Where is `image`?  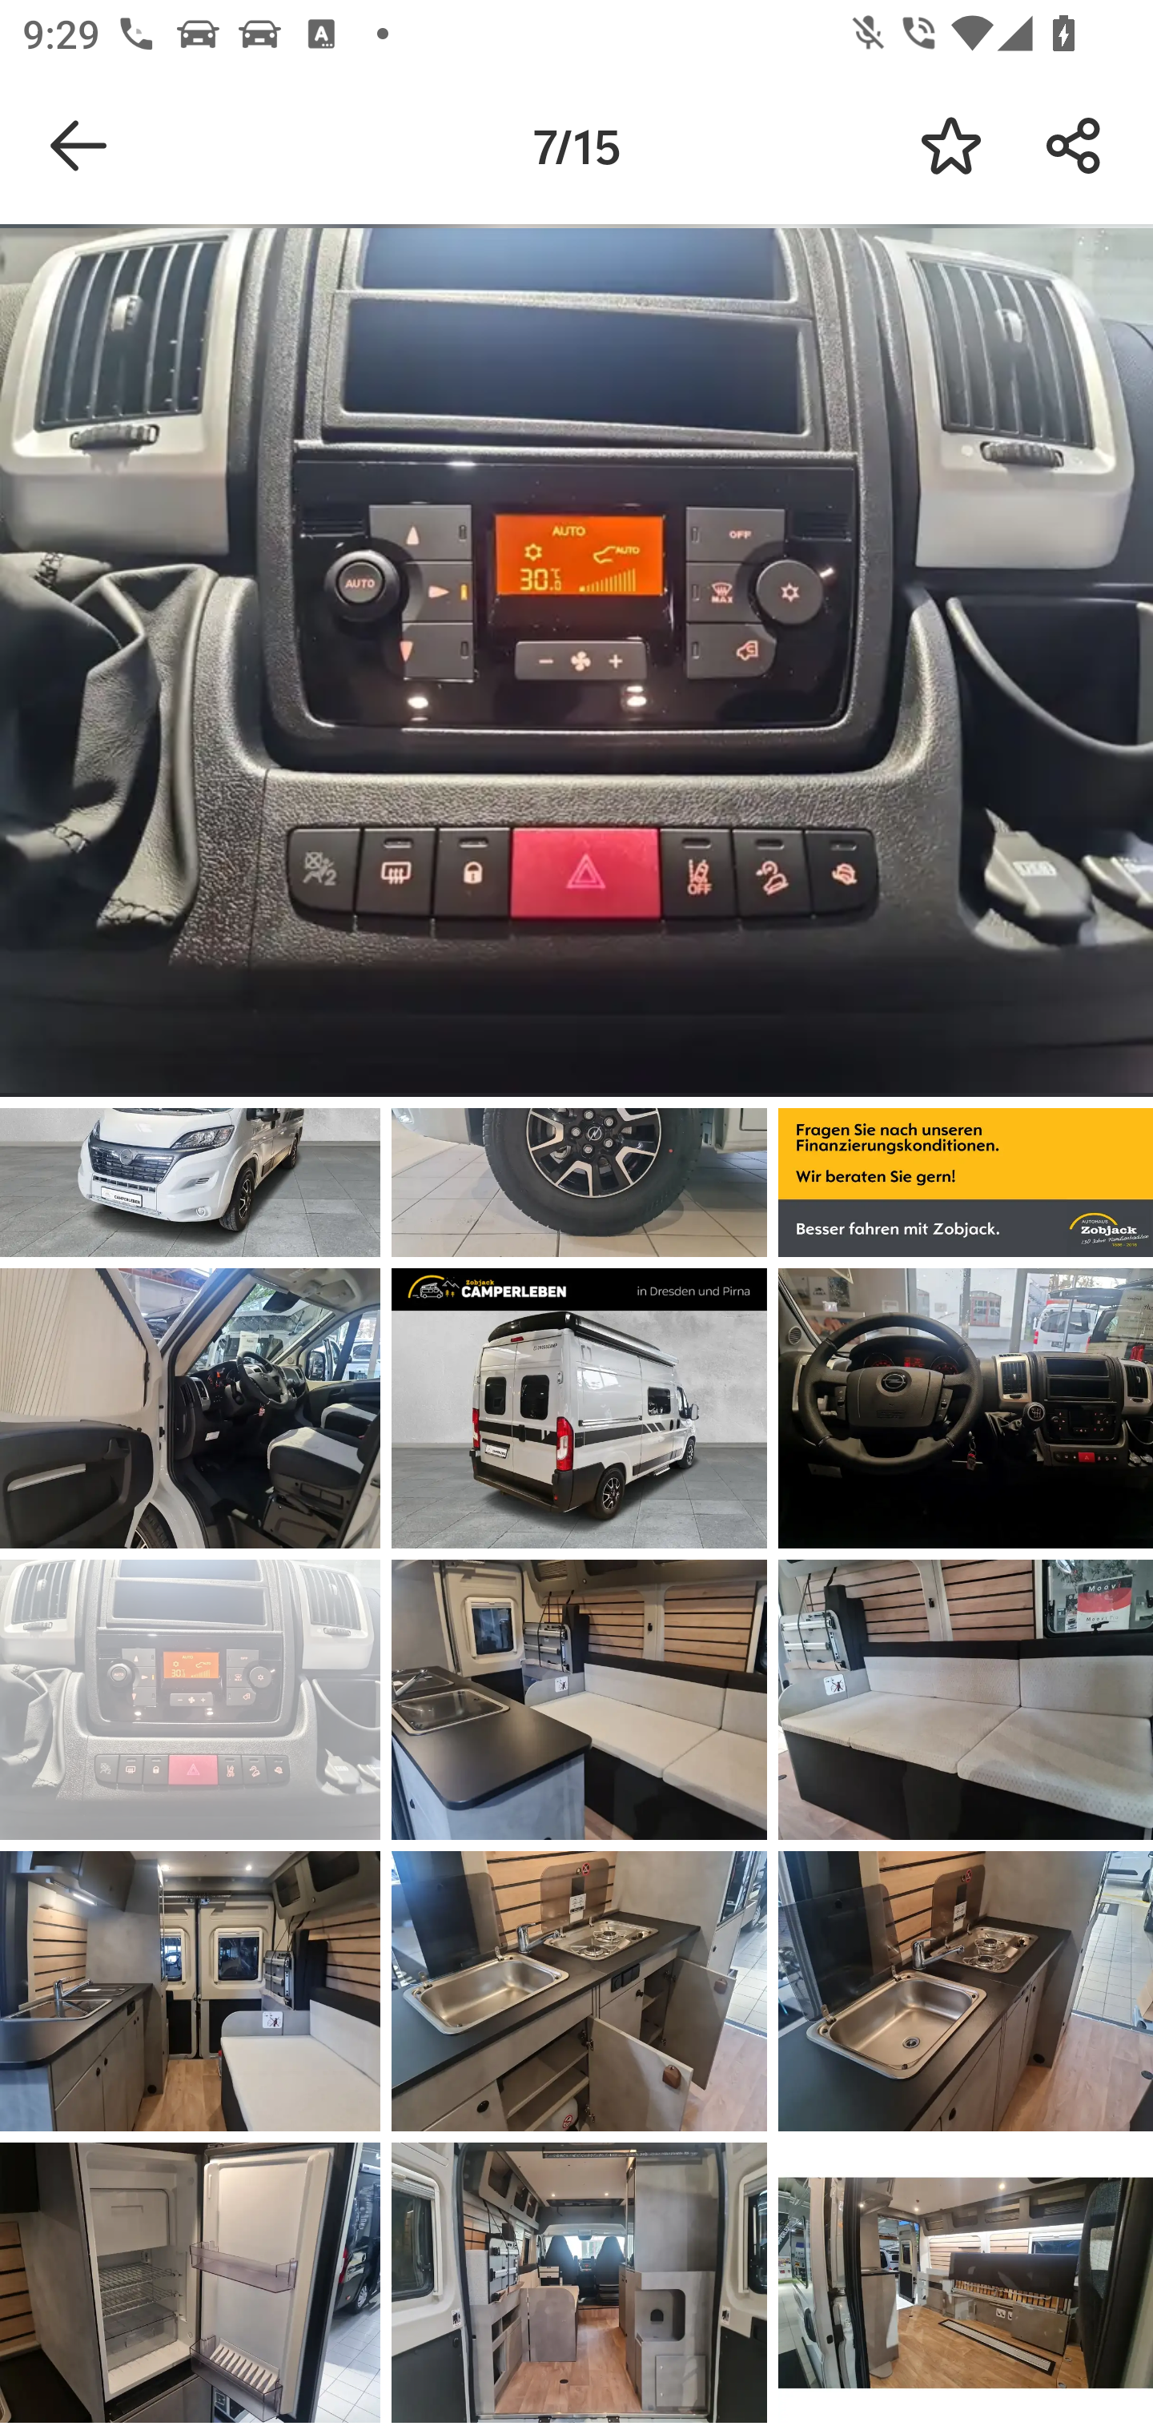 image is located at coordinates (579, 2282).